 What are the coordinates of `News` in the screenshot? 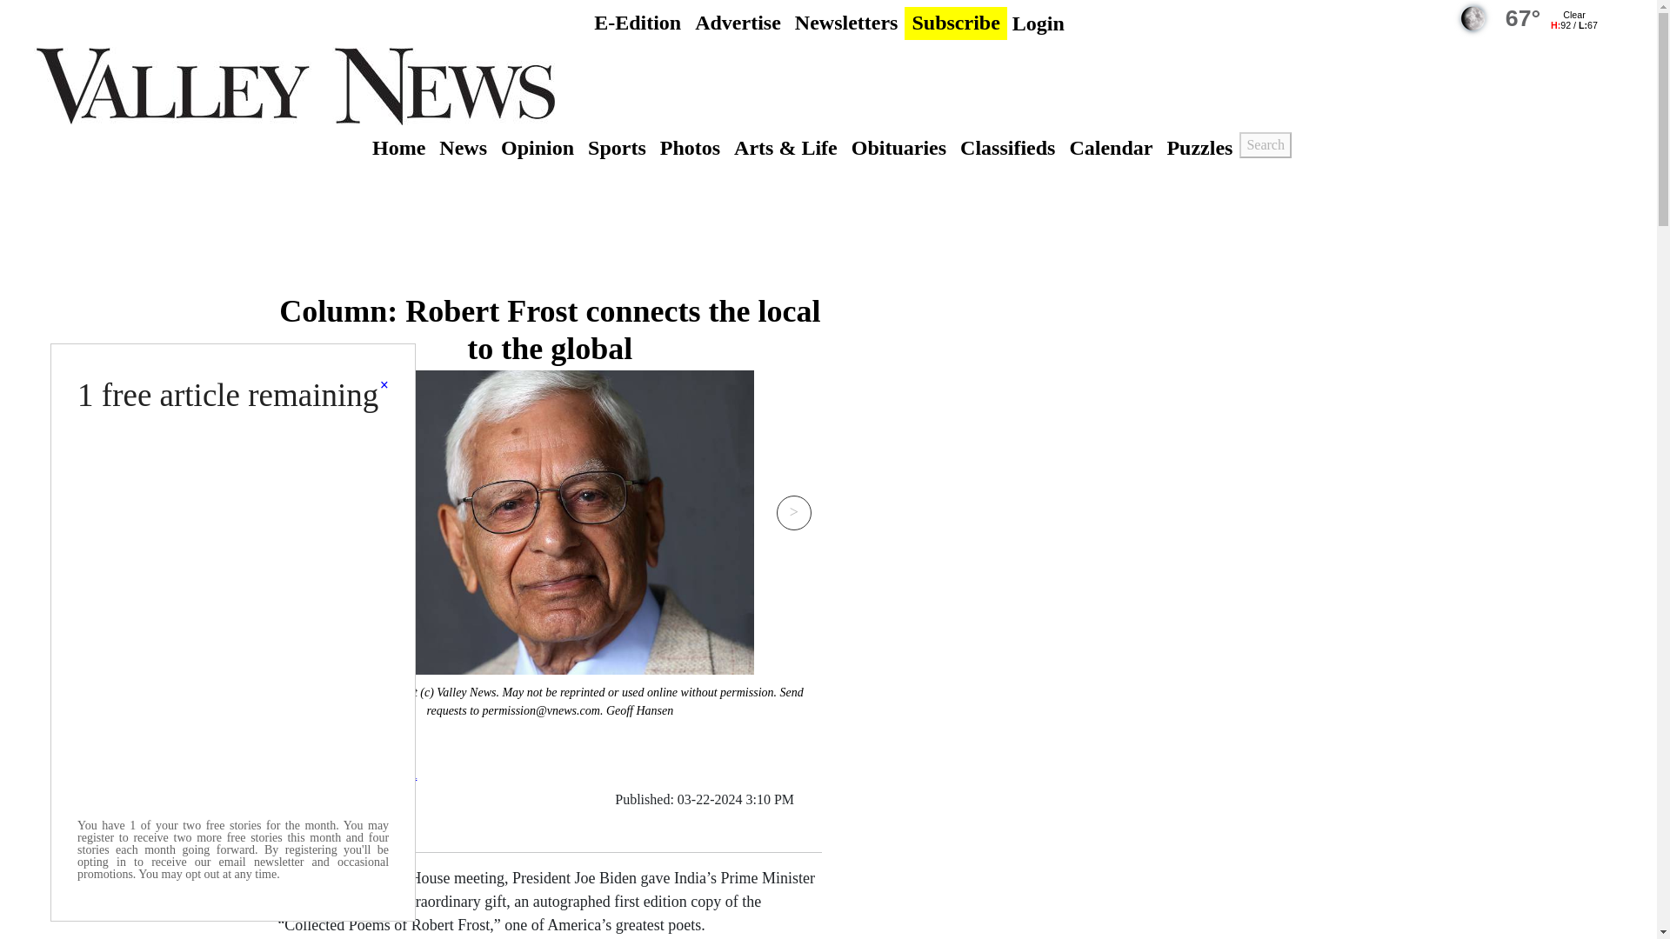 It's located at (463, 148).